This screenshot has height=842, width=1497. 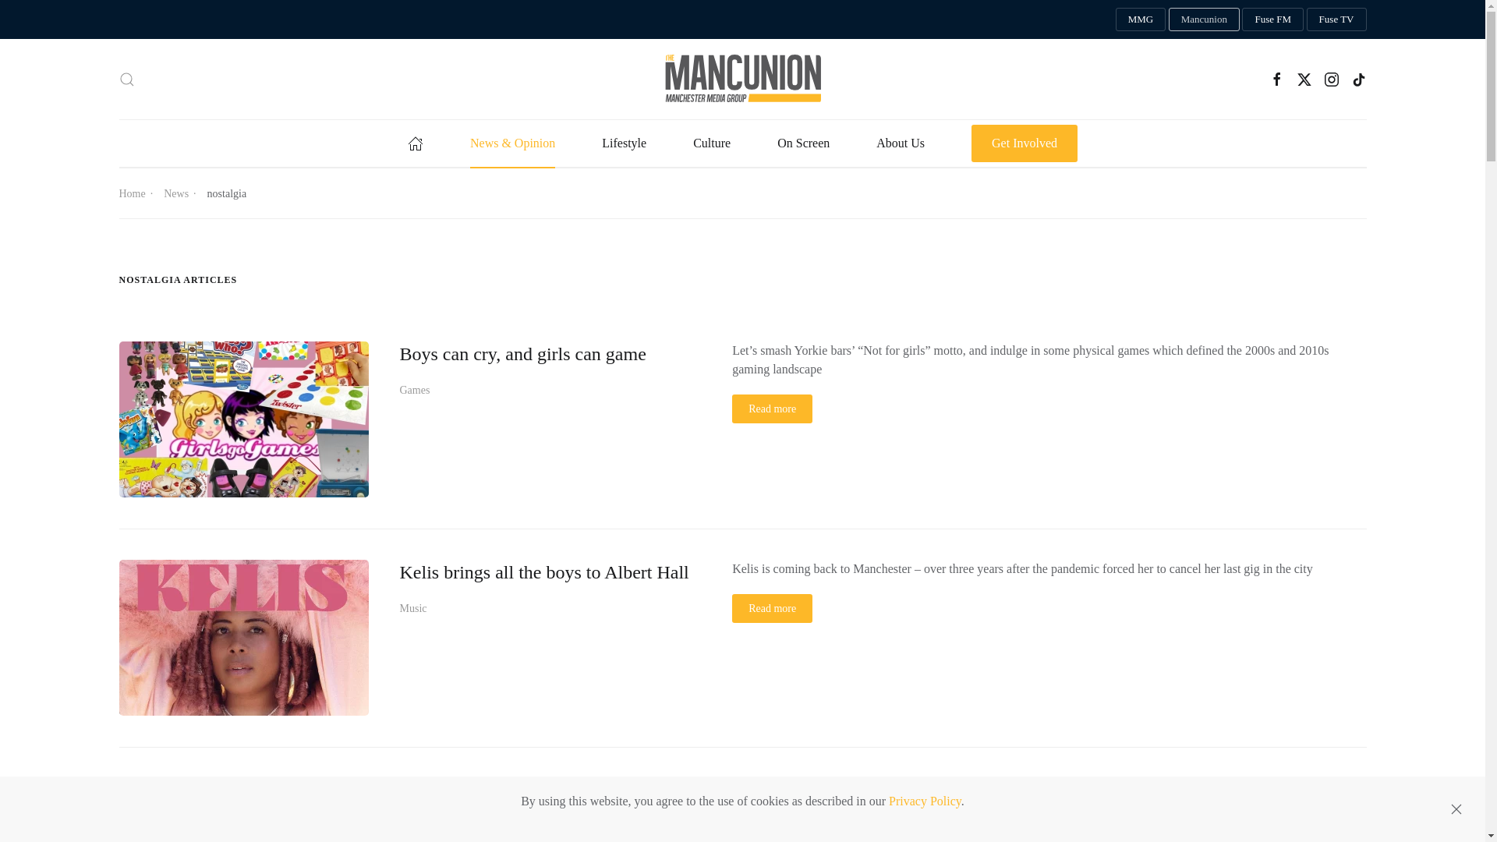 I want to click on Manchester University Mancunion Newspaper, so click(x=1204, y=19).